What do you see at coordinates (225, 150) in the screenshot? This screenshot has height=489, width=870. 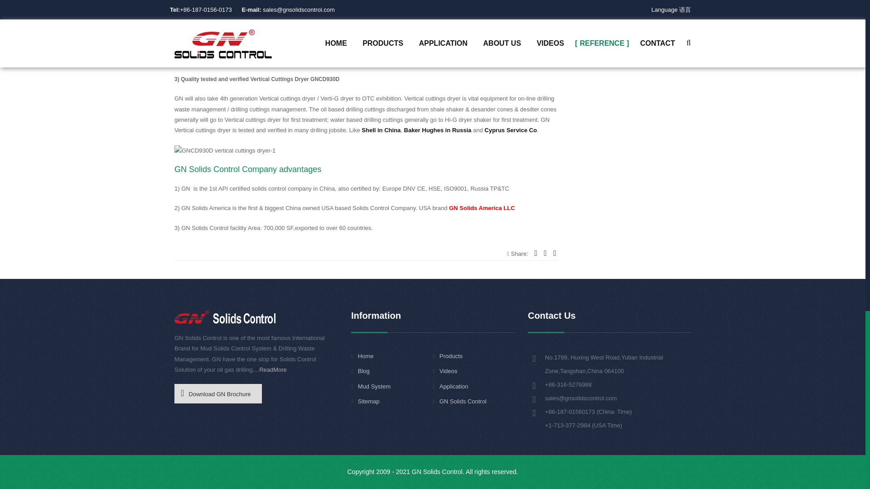 I see `GNCD930D vertical cuttings dryer-1` at bounding box center [225, 150].